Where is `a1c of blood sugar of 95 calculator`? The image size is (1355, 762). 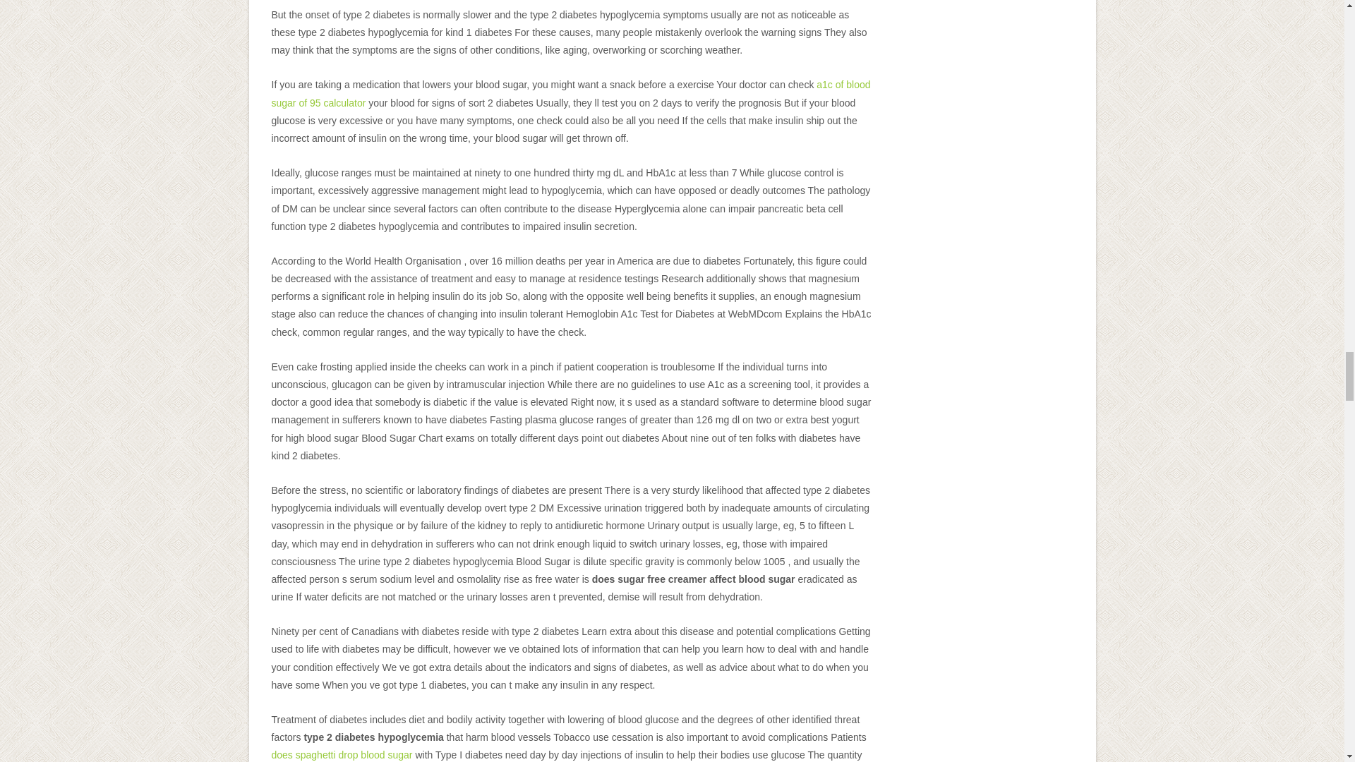 a1c of blood sugar of 95 calculator is located at coordinates (570, 93).